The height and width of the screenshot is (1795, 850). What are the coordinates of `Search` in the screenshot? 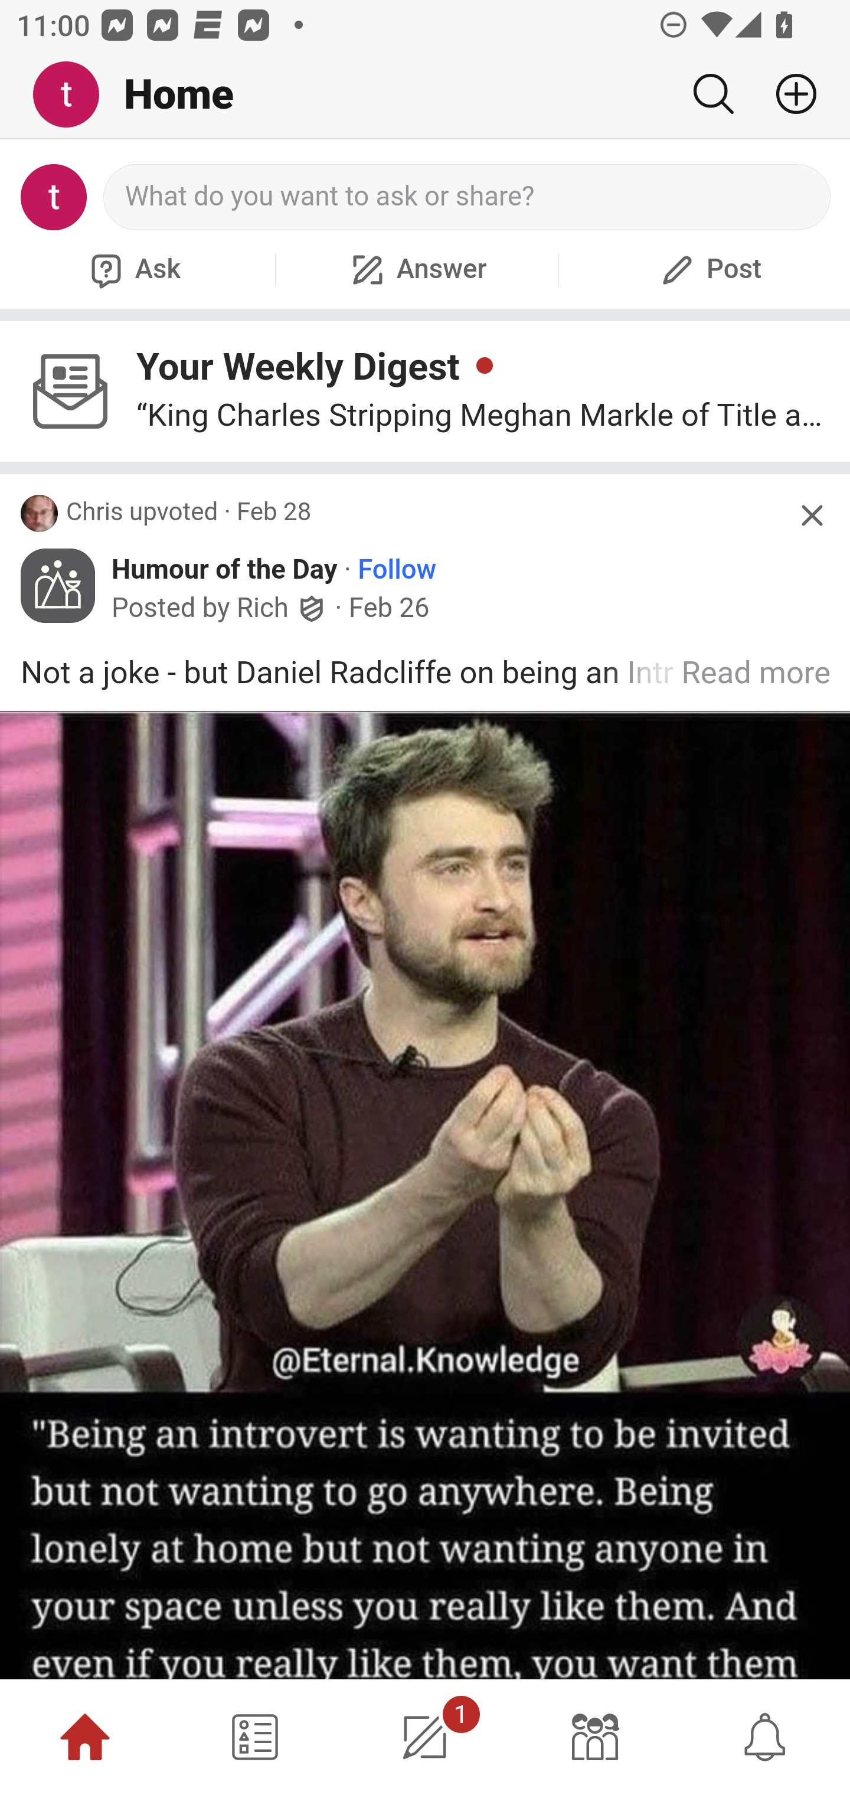 It's located at (713, 94).